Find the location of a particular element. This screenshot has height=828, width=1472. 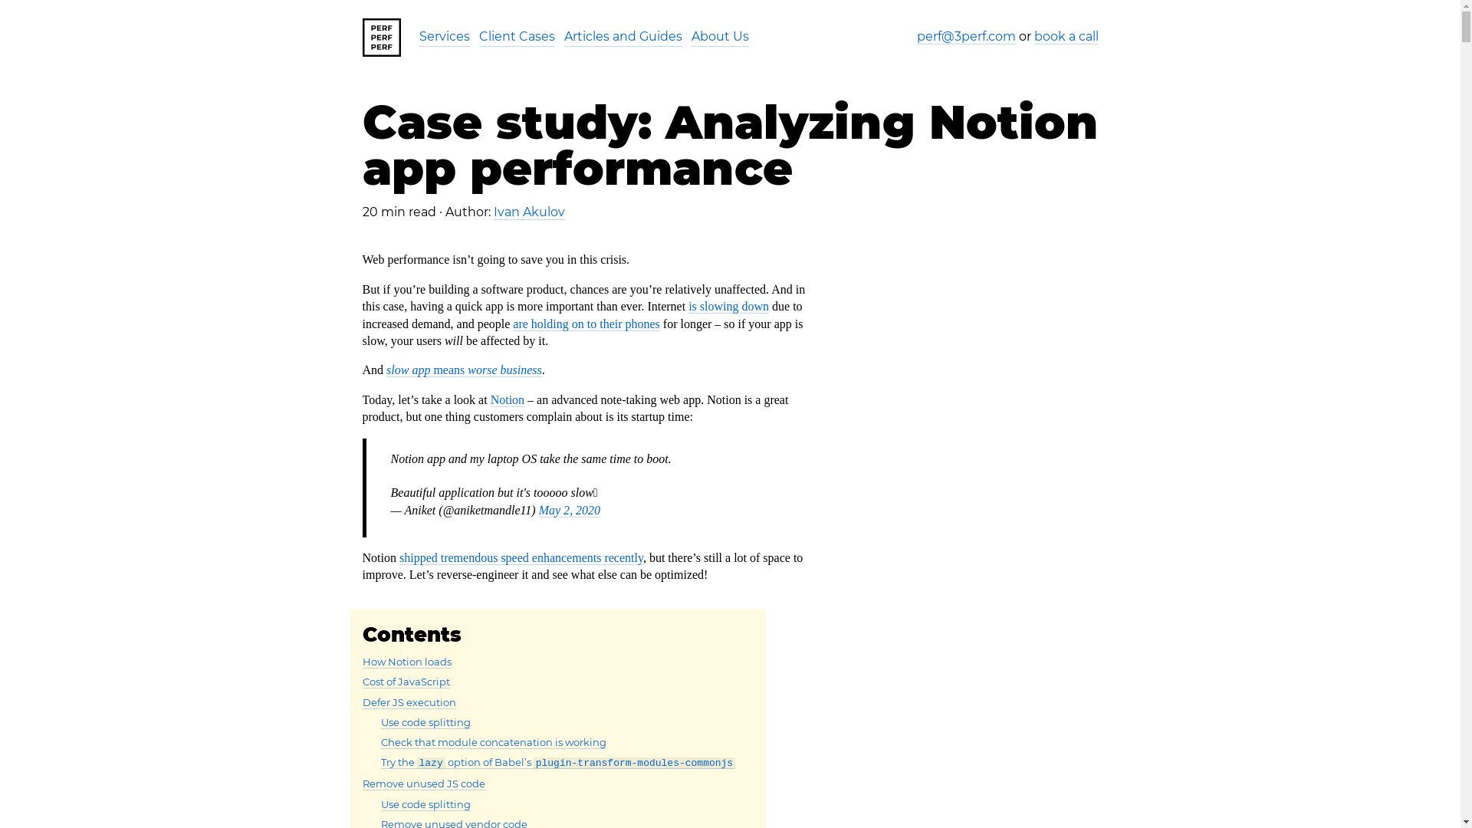

book a call is located at coordinates (1066, 37).